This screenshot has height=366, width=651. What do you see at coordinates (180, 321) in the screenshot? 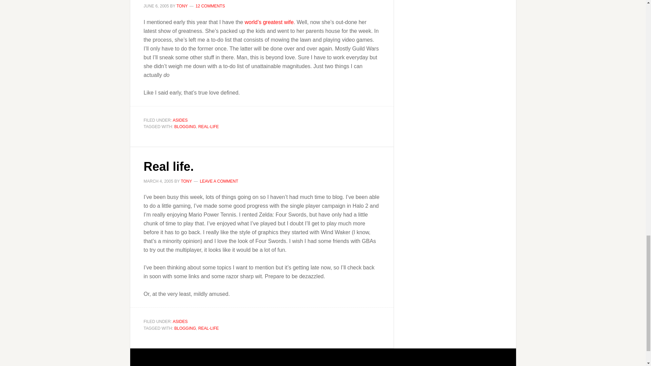
I see `ASIDES` at bounding box center [180, 321].